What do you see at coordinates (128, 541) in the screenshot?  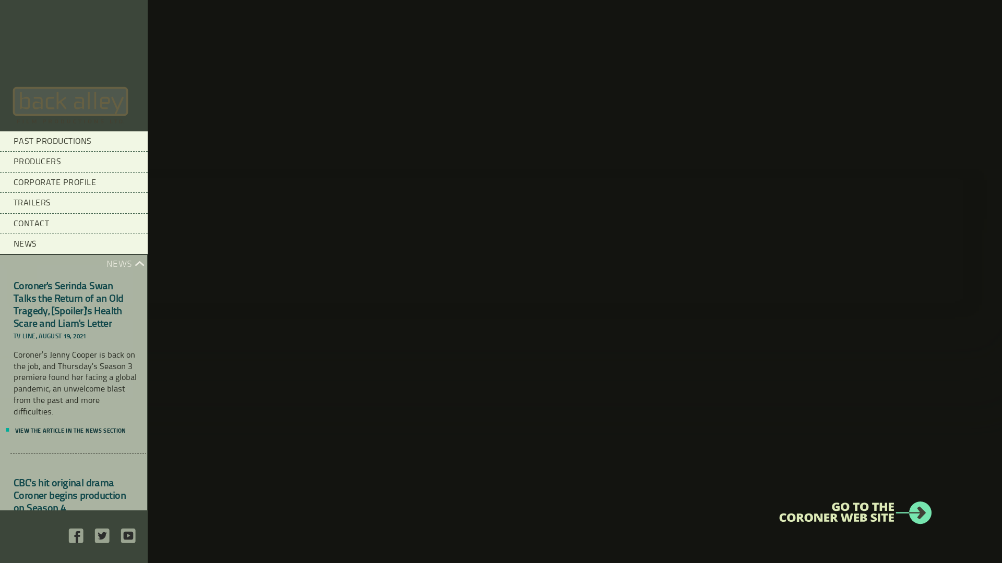 I see ` ` at bounding box center [128, 541].